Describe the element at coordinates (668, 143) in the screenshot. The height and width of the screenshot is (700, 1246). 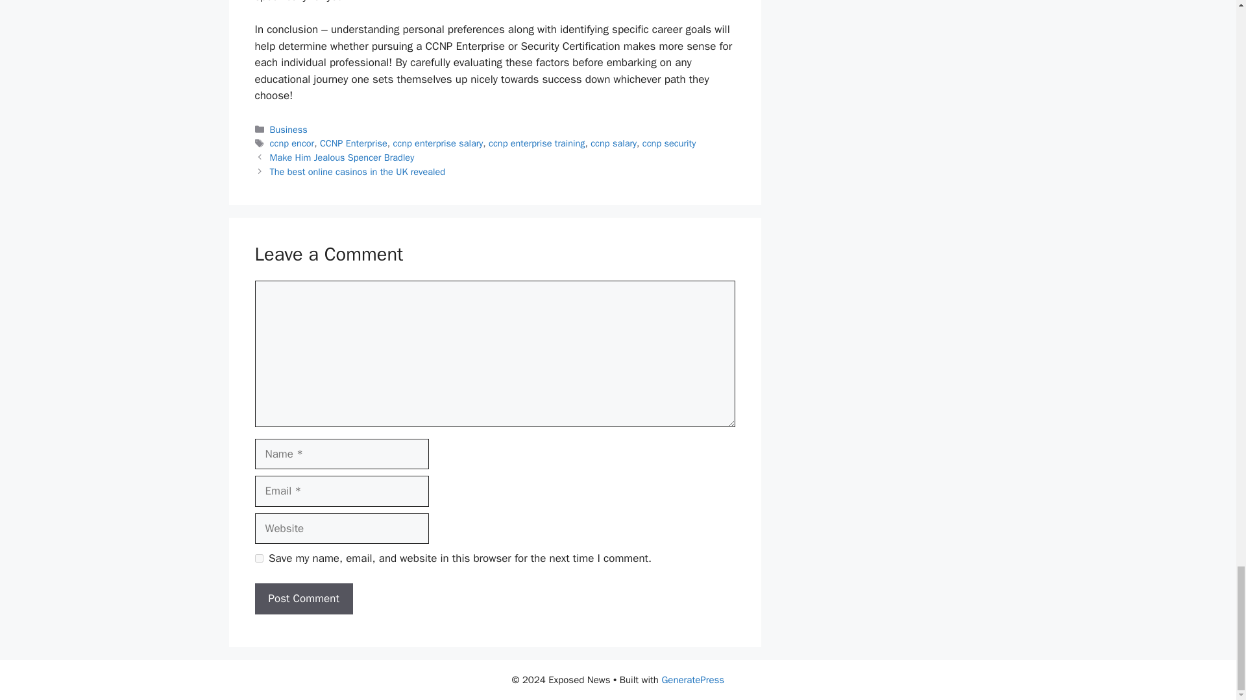
I see `ccnp security` at that location.